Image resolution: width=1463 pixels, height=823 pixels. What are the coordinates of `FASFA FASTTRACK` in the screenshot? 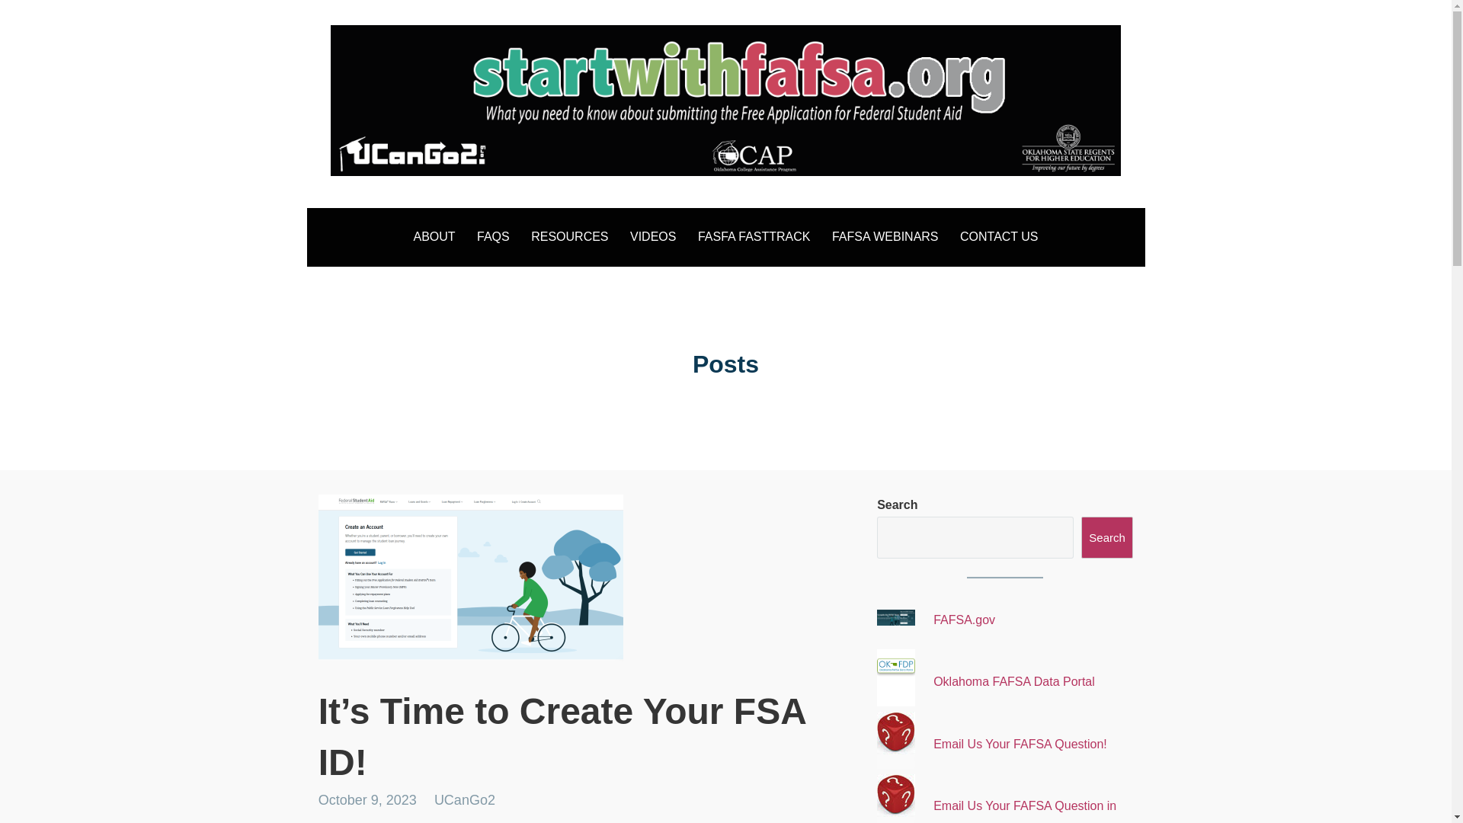 It's located at (754, 237).